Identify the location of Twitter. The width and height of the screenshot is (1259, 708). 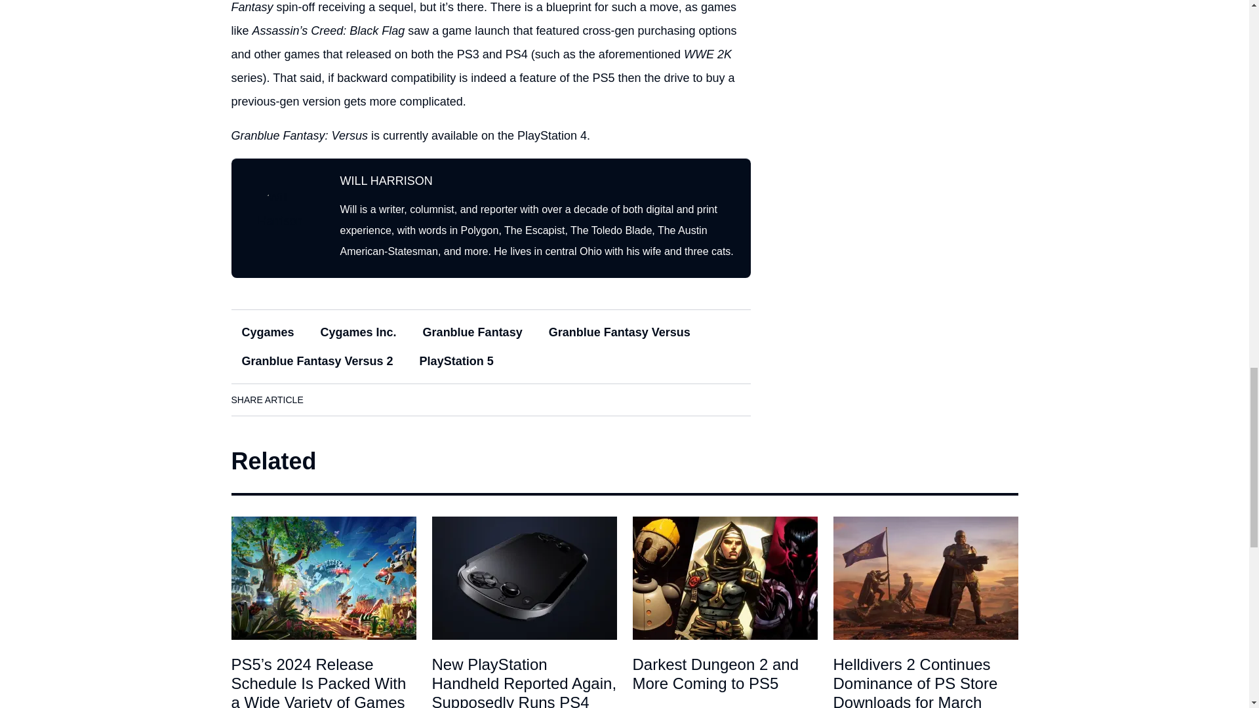
(401, 400).